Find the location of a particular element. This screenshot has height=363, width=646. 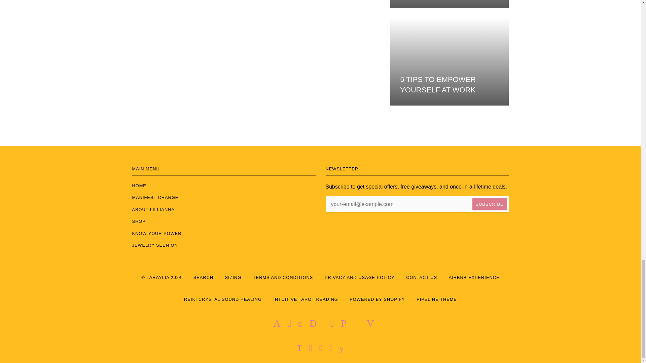

Laraylia on Facebook is located at coordinates (311, 349).